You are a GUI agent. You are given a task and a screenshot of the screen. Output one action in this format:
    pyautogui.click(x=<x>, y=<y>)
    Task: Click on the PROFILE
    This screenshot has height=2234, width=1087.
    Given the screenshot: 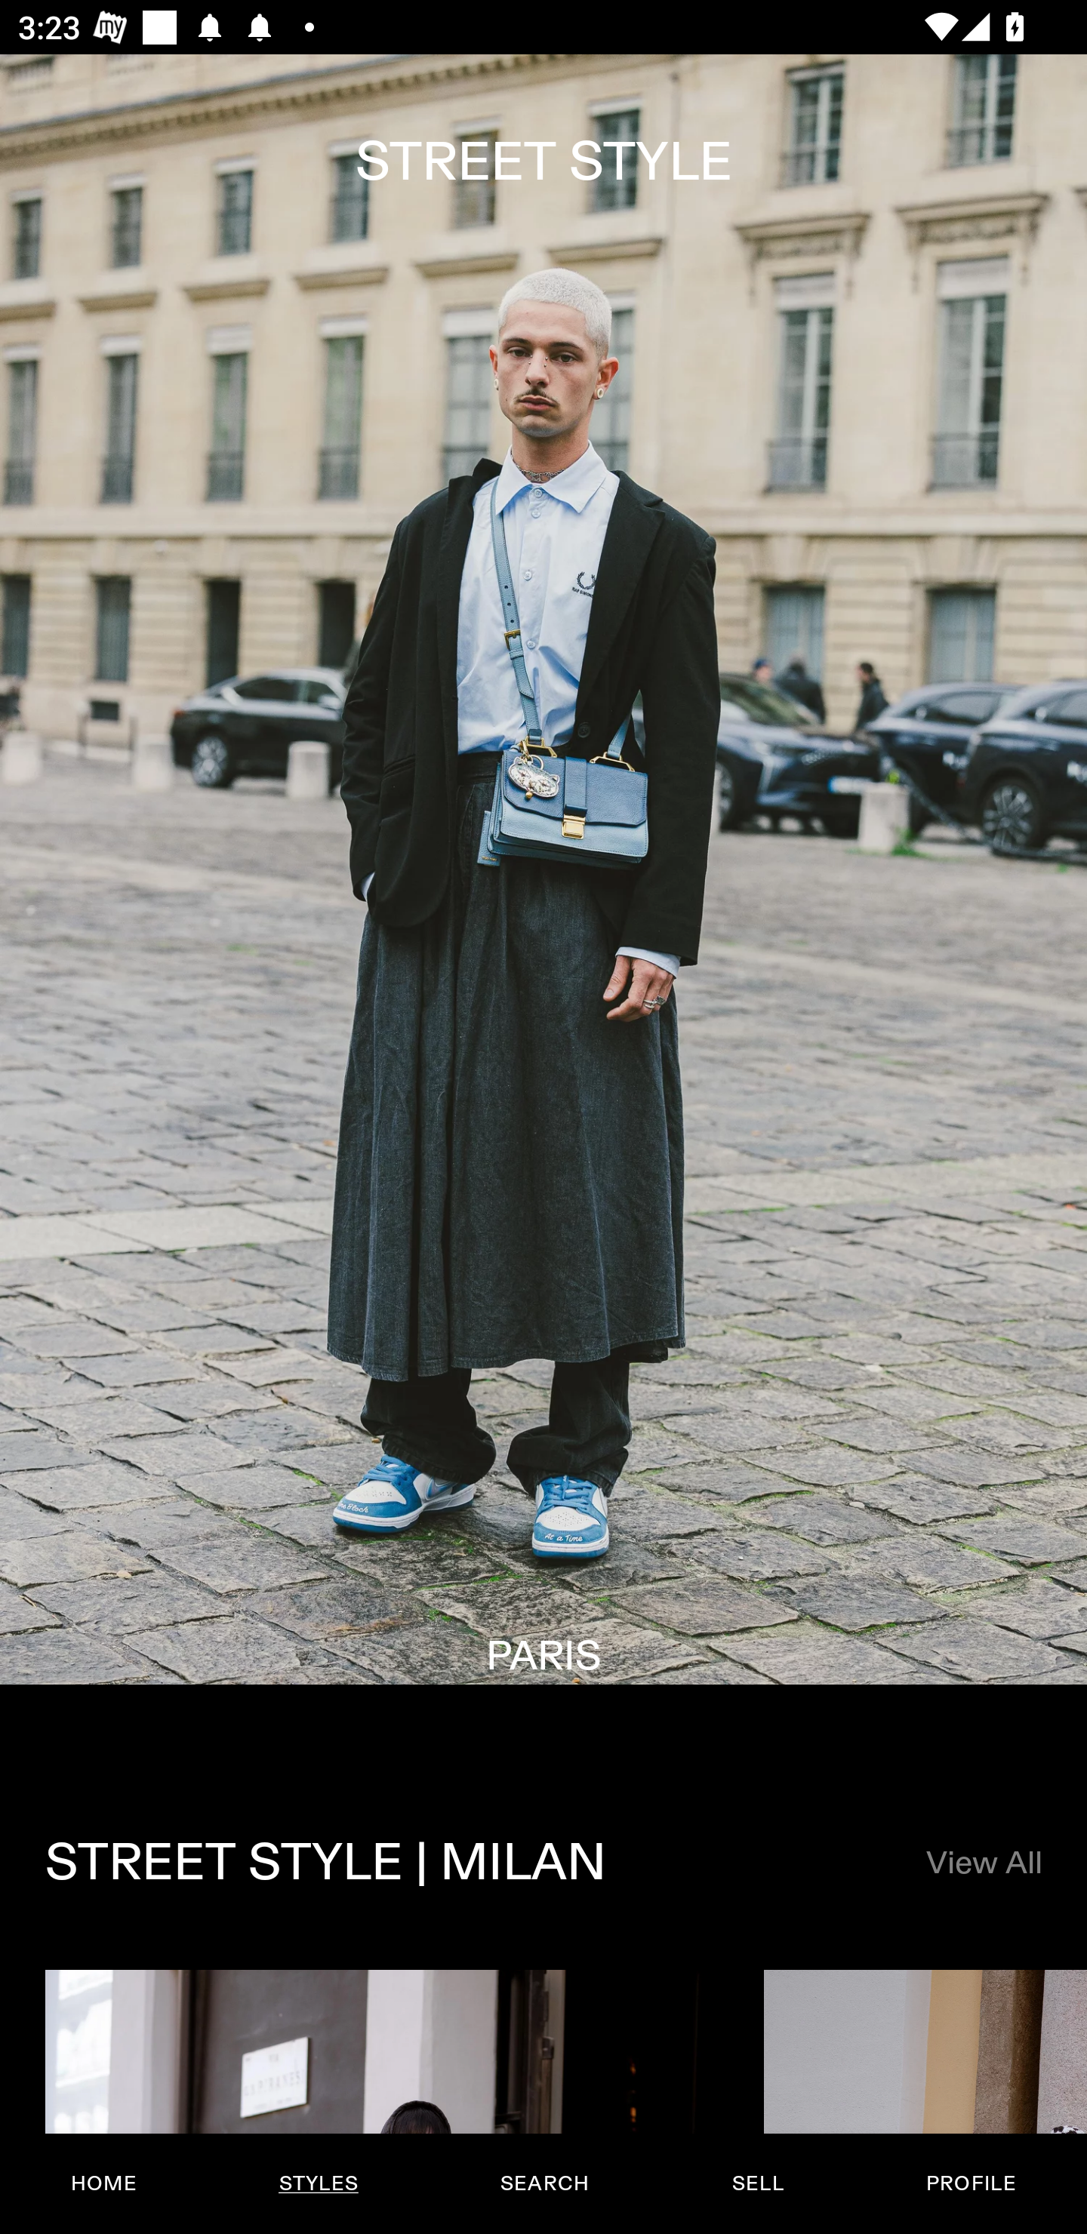 What is the action you would take?
    pyautogui.click(x=971, y=2183)
    